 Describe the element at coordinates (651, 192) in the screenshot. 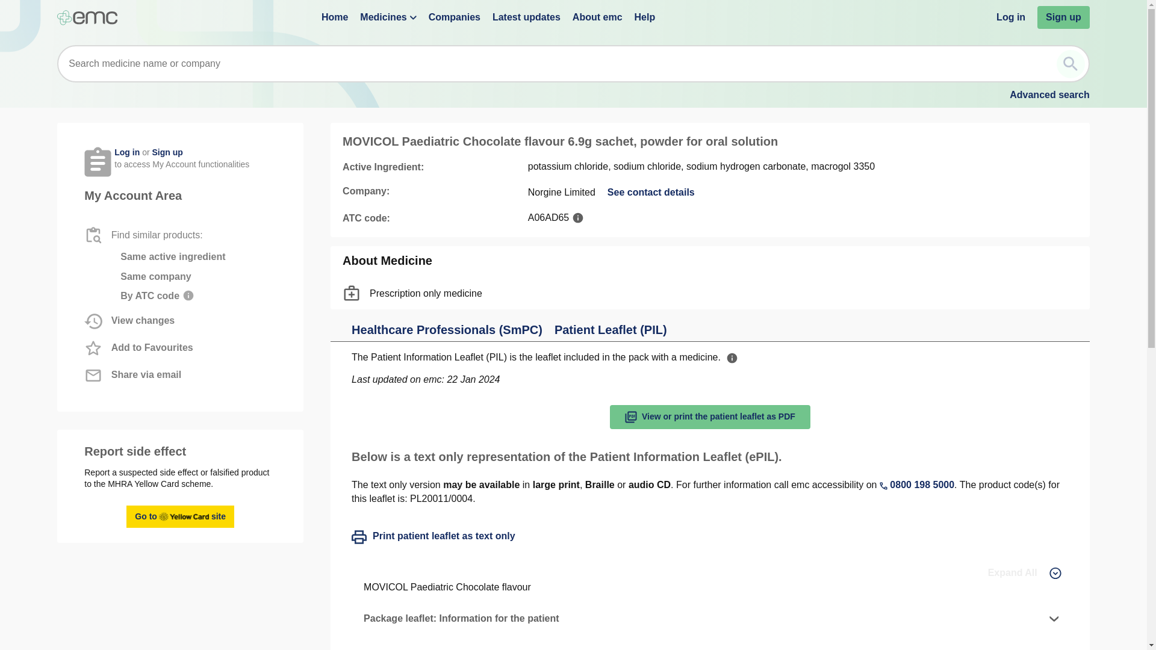

I see `See contact details` at that location.